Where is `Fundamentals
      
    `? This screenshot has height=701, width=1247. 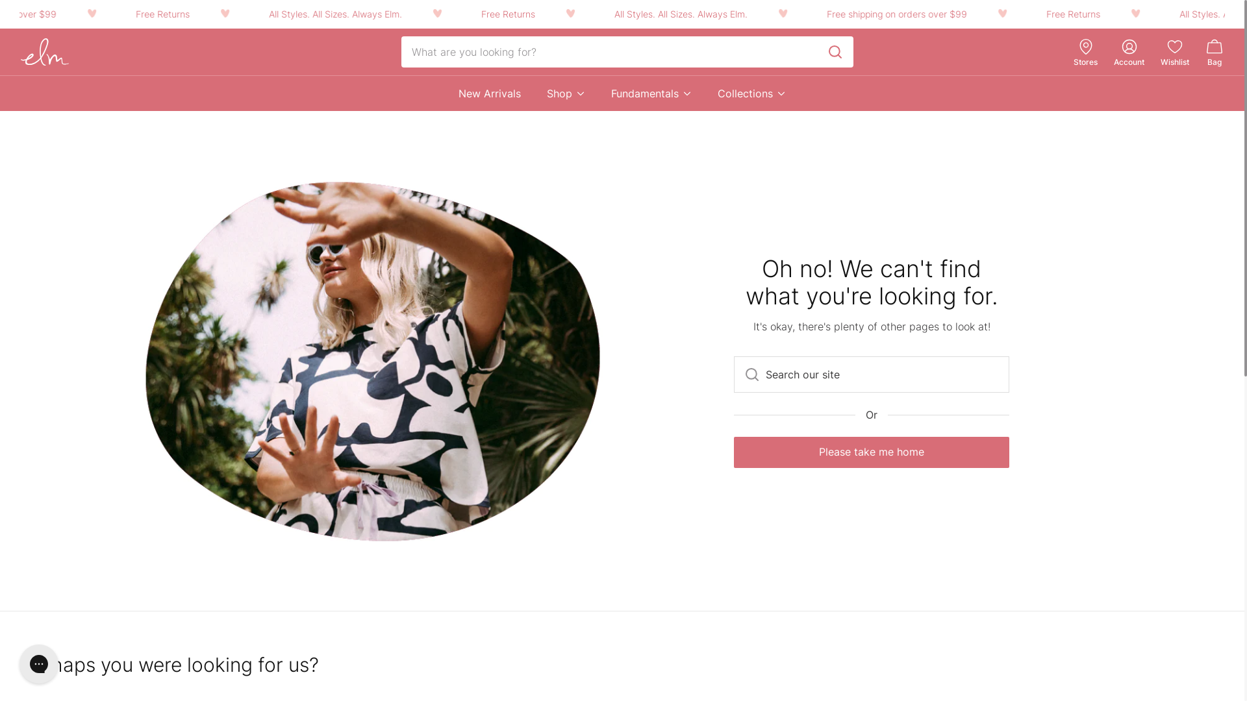
Fundamentals
      
     is located at coordinates (651, 93).